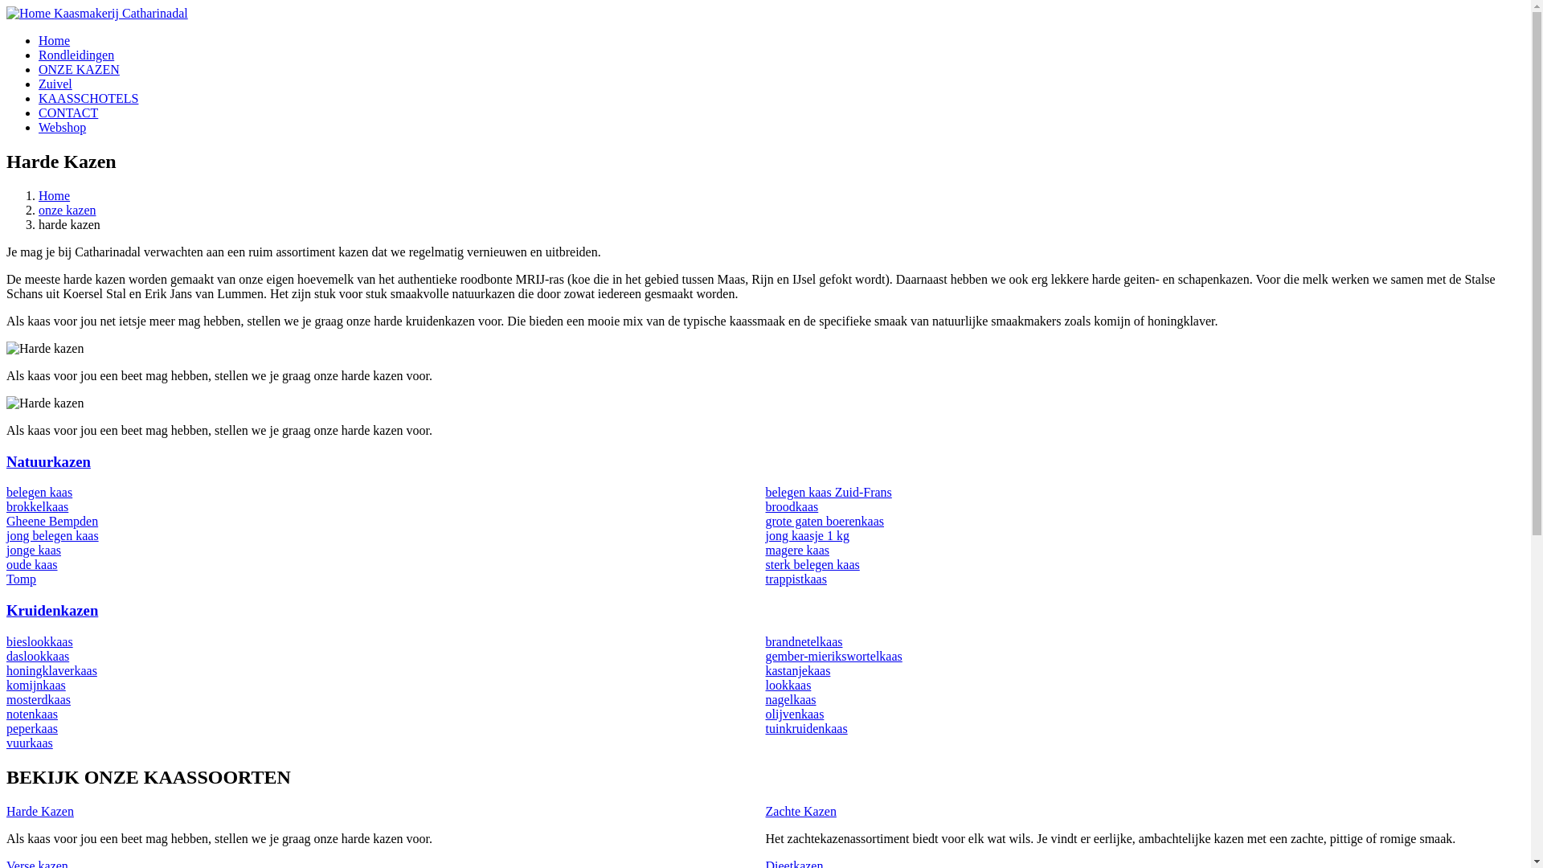 Image resolution: width=1543 pixels, height=868 pixels. What do you see at coordinates (68, 211) in the screenshot?
I see `onze kazen` at bounding box center [68, 211].